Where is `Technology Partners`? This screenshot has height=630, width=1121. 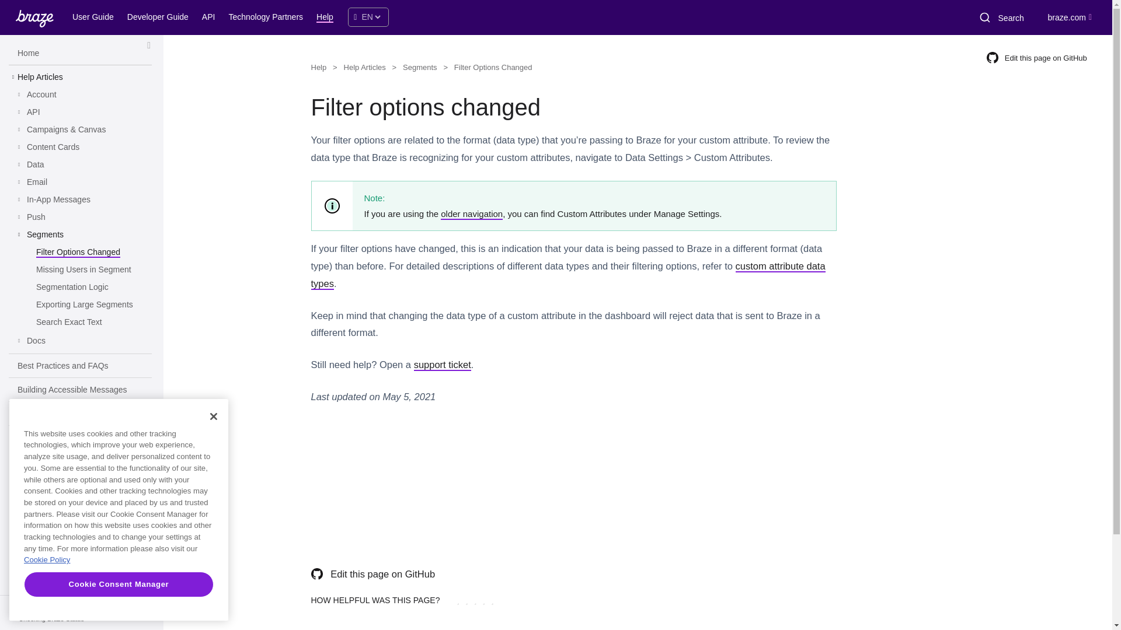 Technology Partners is located at coordinates (267, 19).